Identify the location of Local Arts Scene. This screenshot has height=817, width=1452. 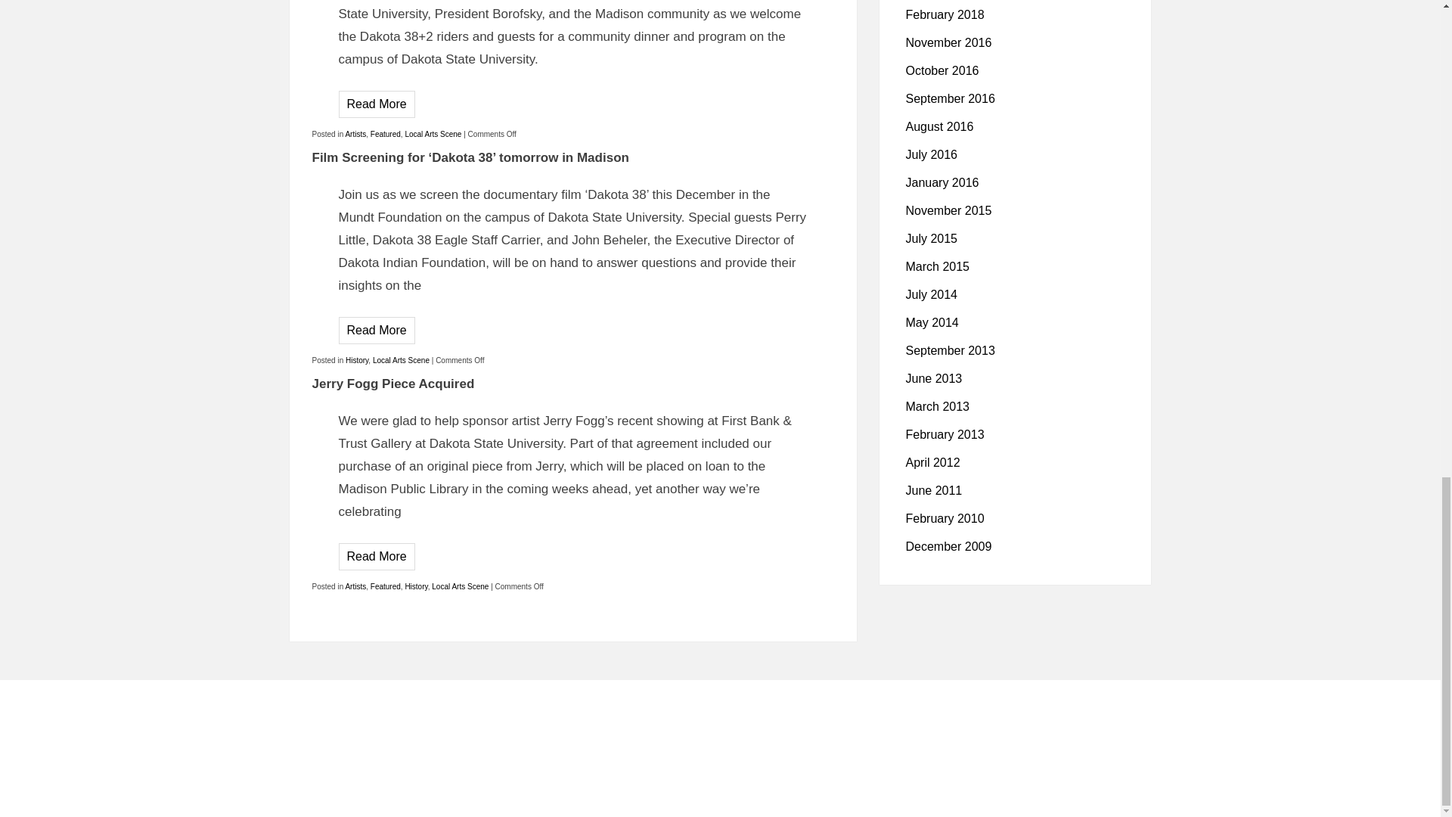
(401, 360).